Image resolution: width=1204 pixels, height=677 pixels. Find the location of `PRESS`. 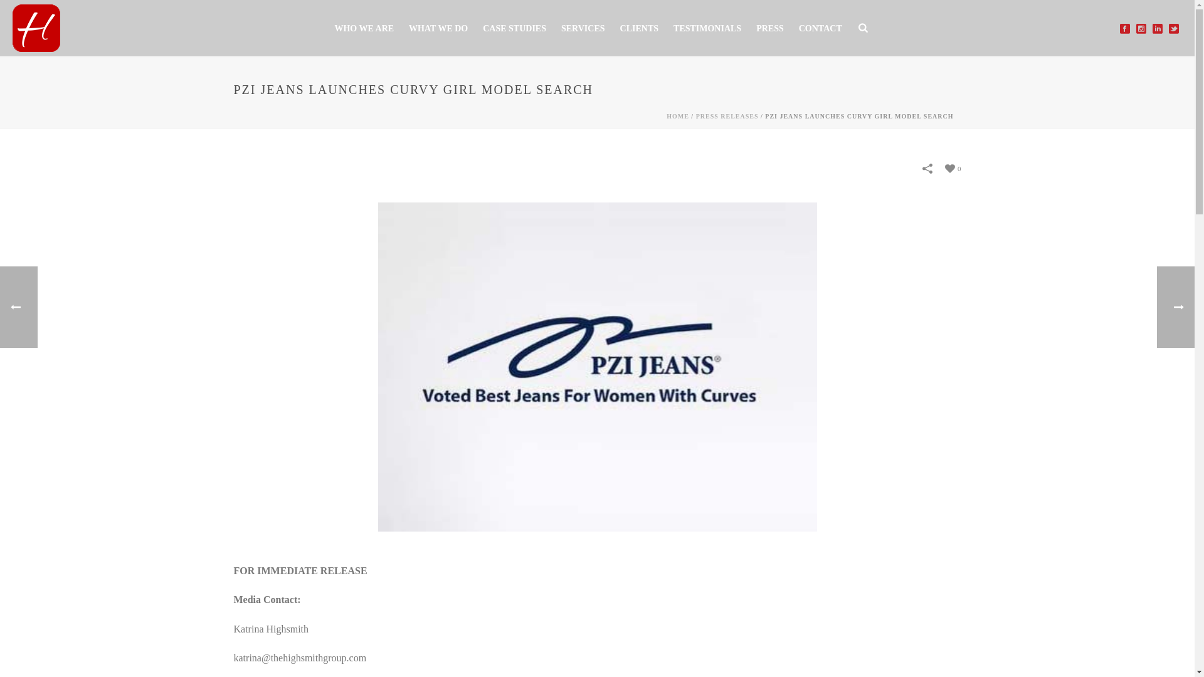

PRESS is located at coordinates (770, 29).